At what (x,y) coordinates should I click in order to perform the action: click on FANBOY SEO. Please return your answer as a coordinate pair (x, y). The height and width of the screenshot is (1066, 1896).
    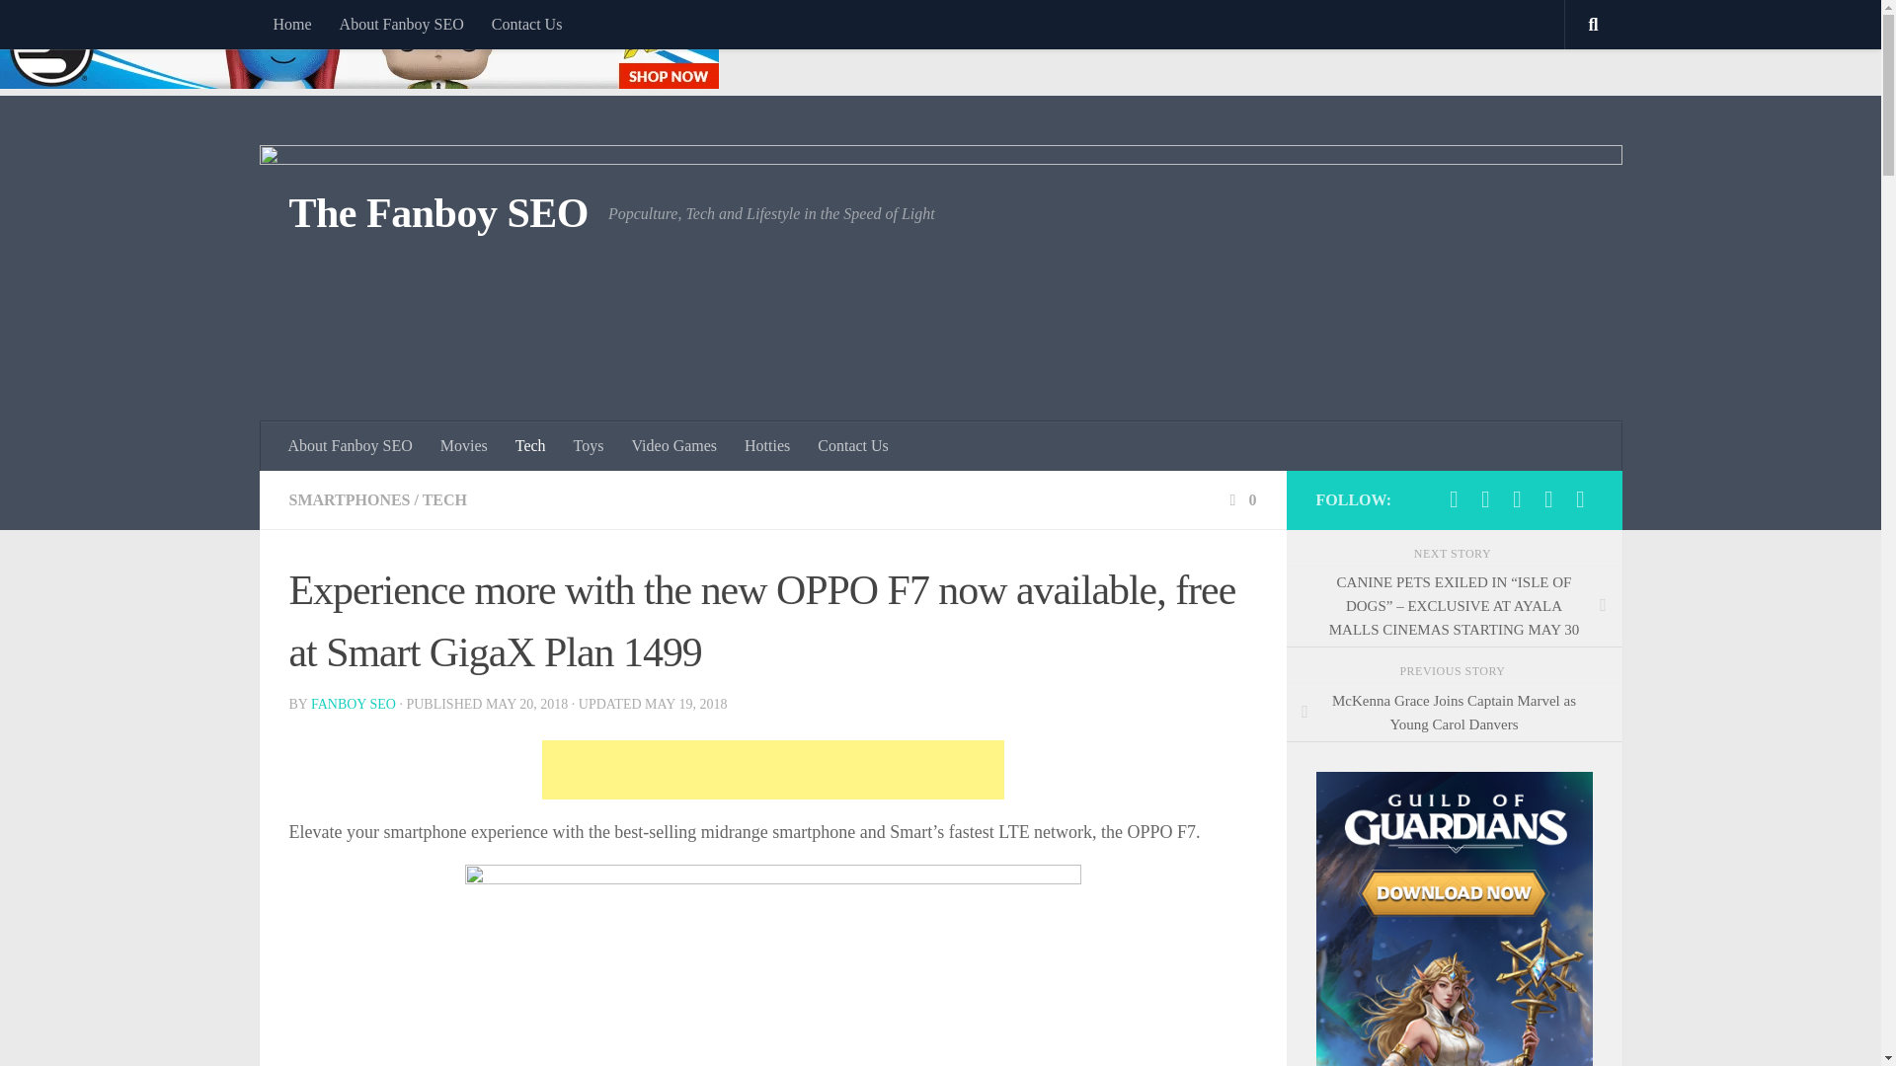
    Looking at the image, I should click on (354, 705).